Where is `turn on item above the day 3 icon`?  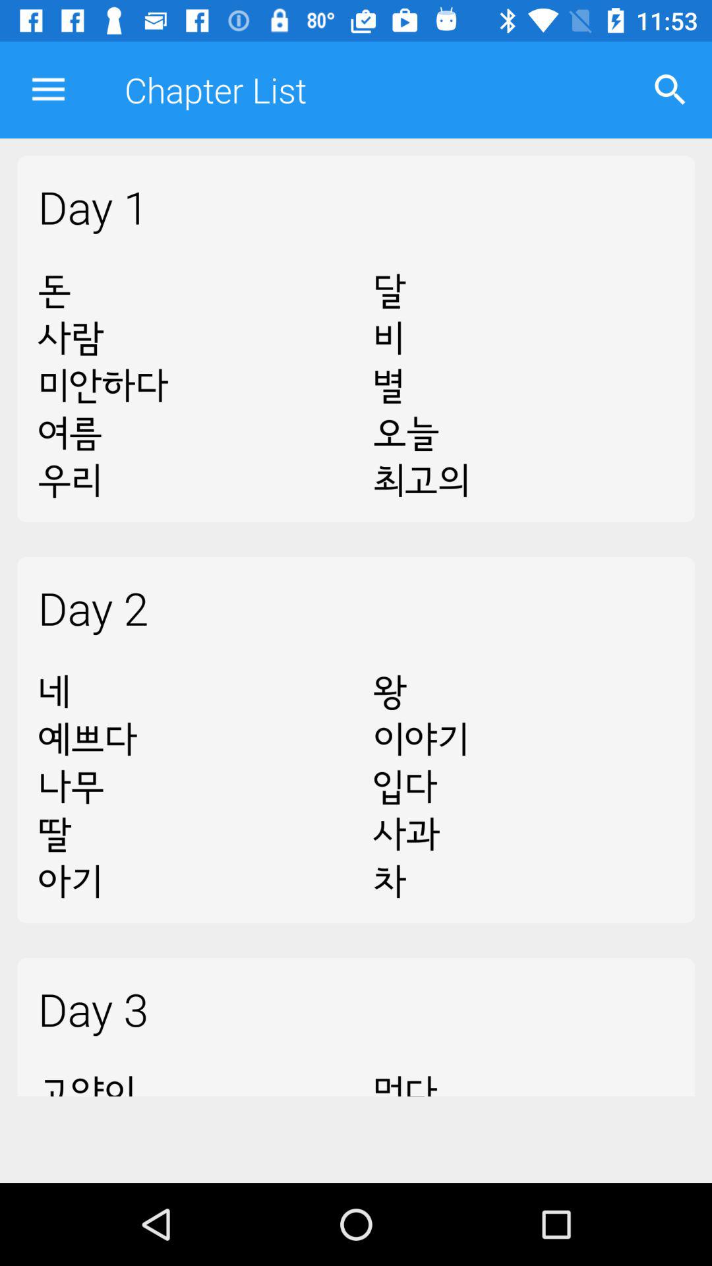 turn on item above the day 3 icon is located at coordinates (523, 787).